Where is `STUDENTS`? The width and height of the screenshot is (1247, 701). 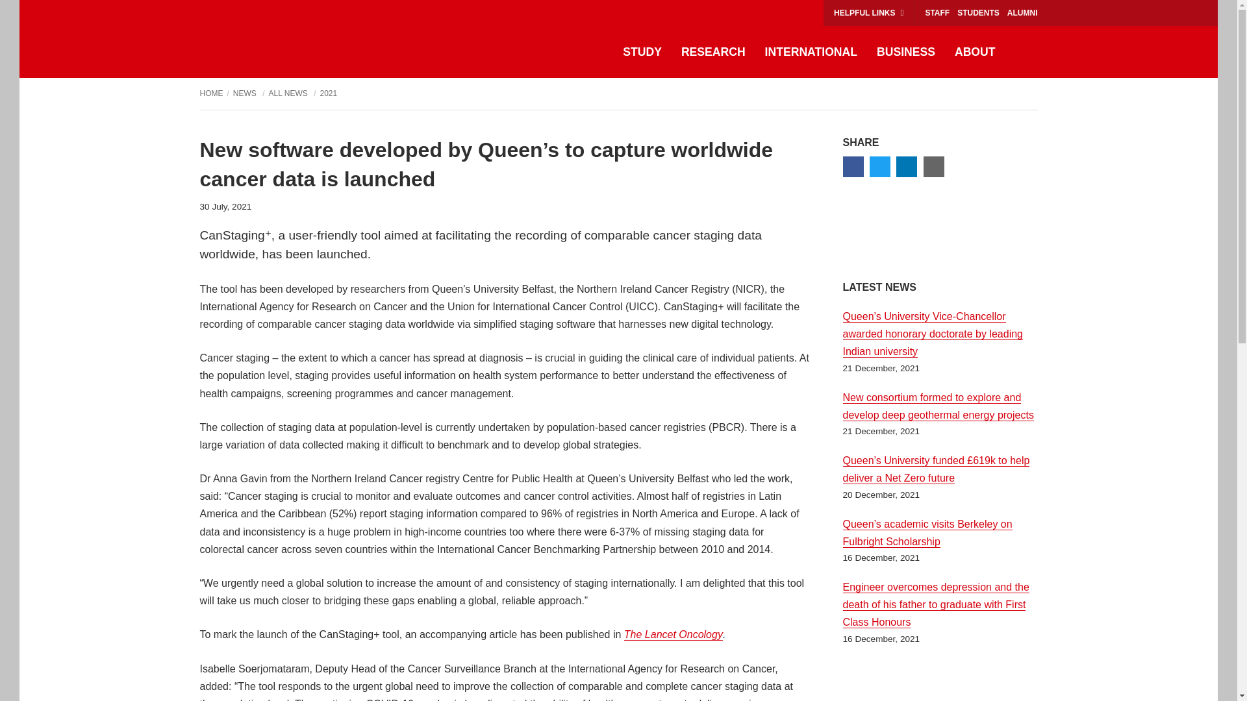
STUDENTS is located at coordinates (978, 13).